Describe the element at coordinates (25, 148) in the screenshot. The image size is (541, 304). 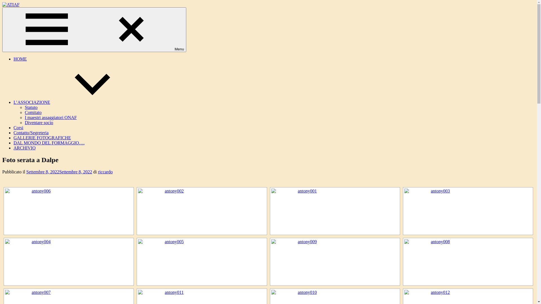
I see `ARCHIVIO` at that location.